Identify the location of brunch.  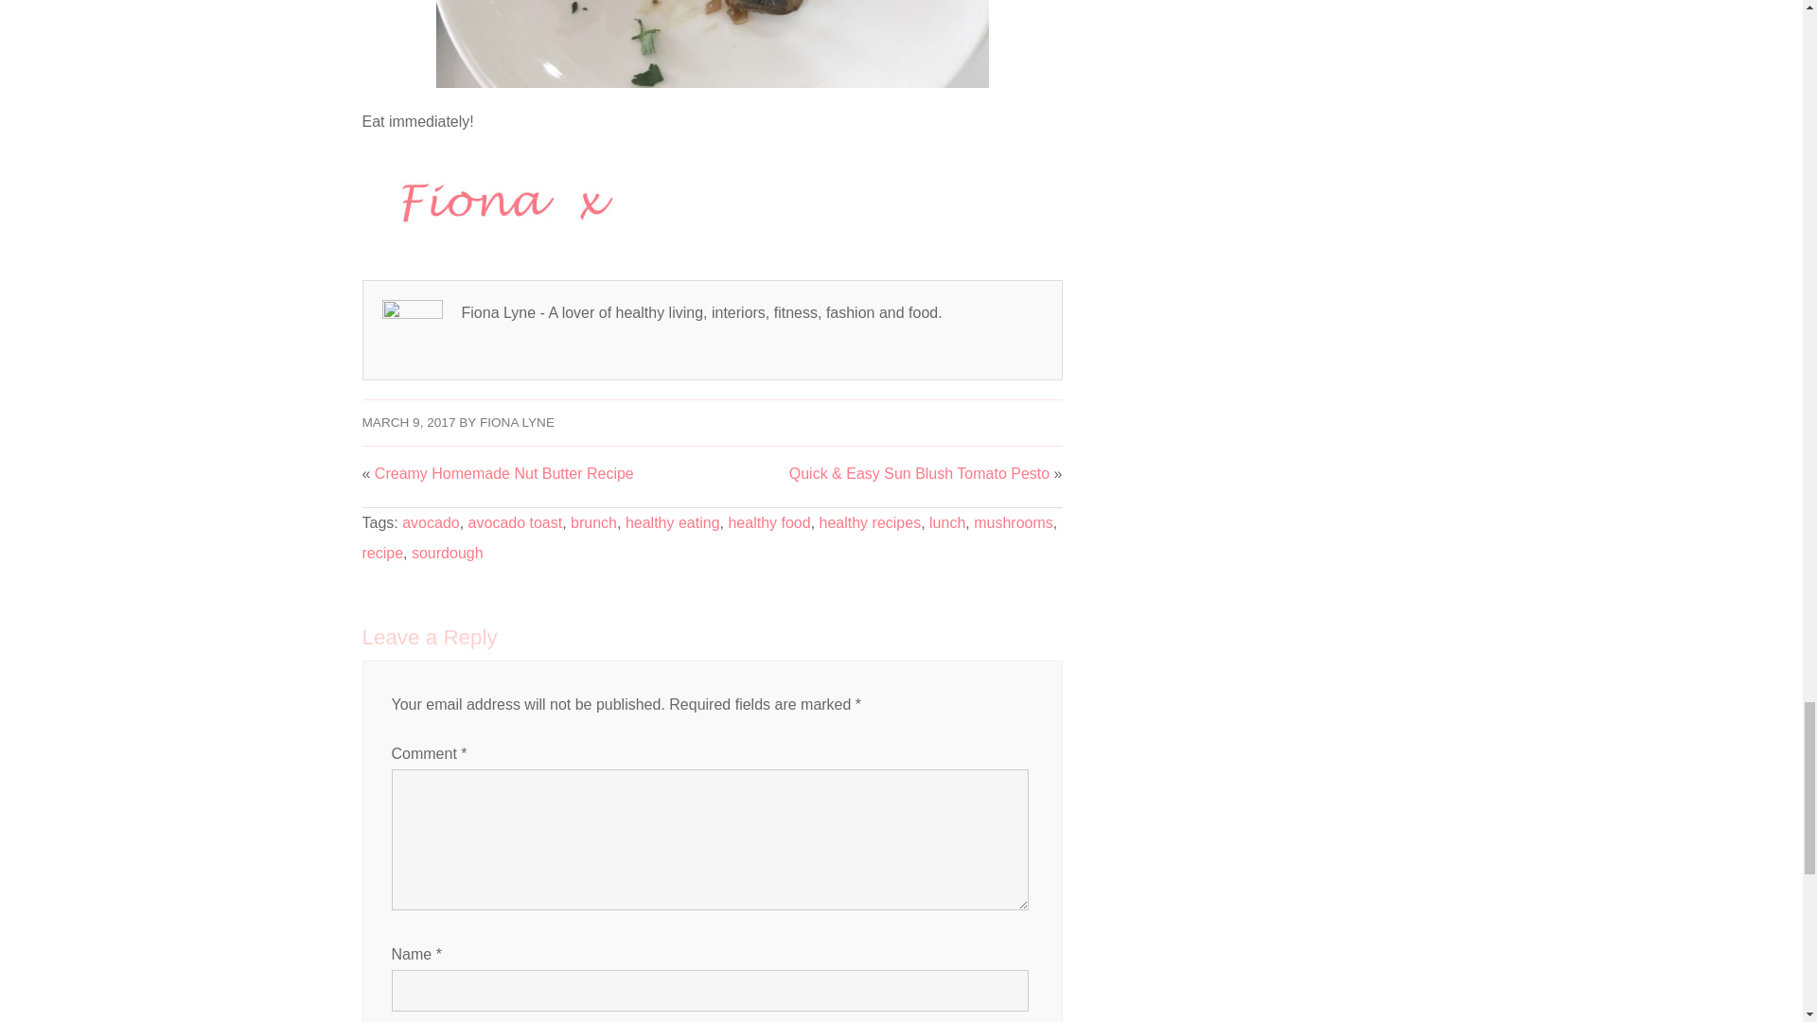
(593, 522).